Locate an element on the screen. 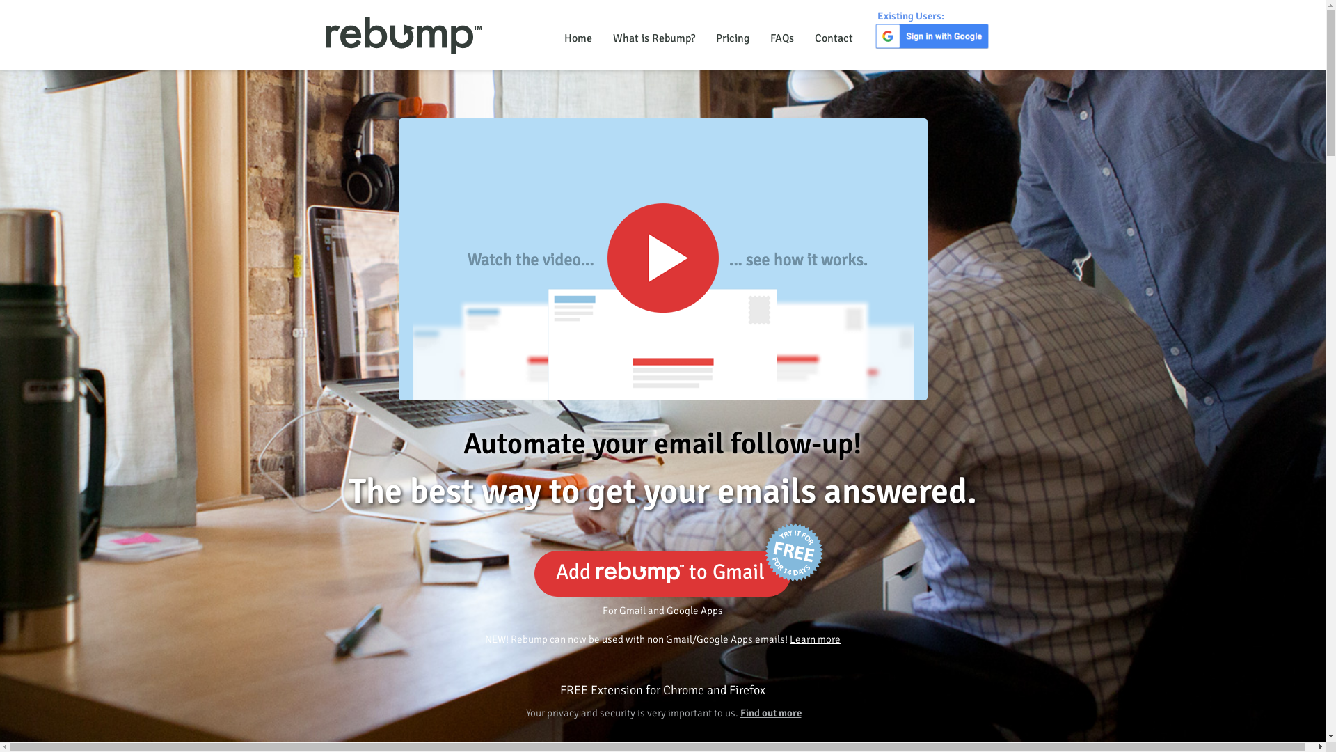 The width and height of the screenshot is (1336, 752). What is Rebump? is located at coordinates (654, 38).